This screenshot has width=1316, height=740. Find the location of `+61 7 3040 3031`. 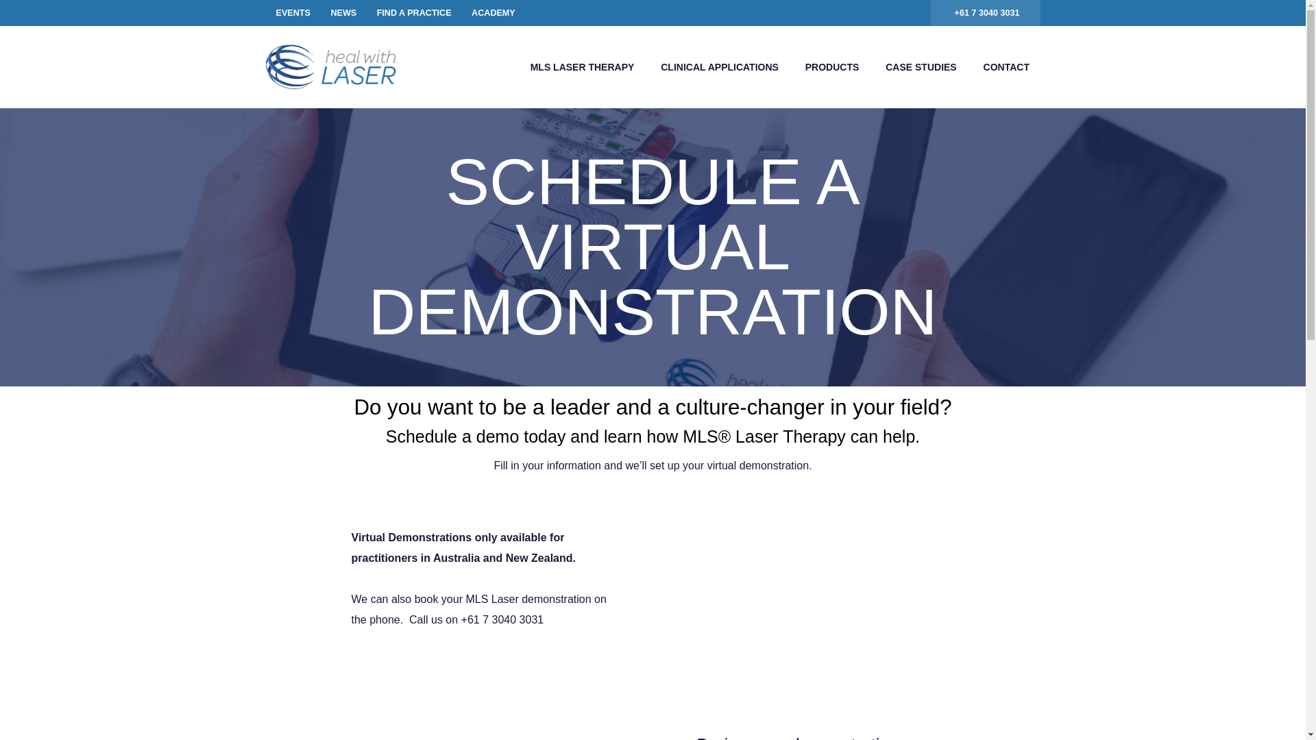

+61 7 3040 3031 is located at coordinates (986, 13).